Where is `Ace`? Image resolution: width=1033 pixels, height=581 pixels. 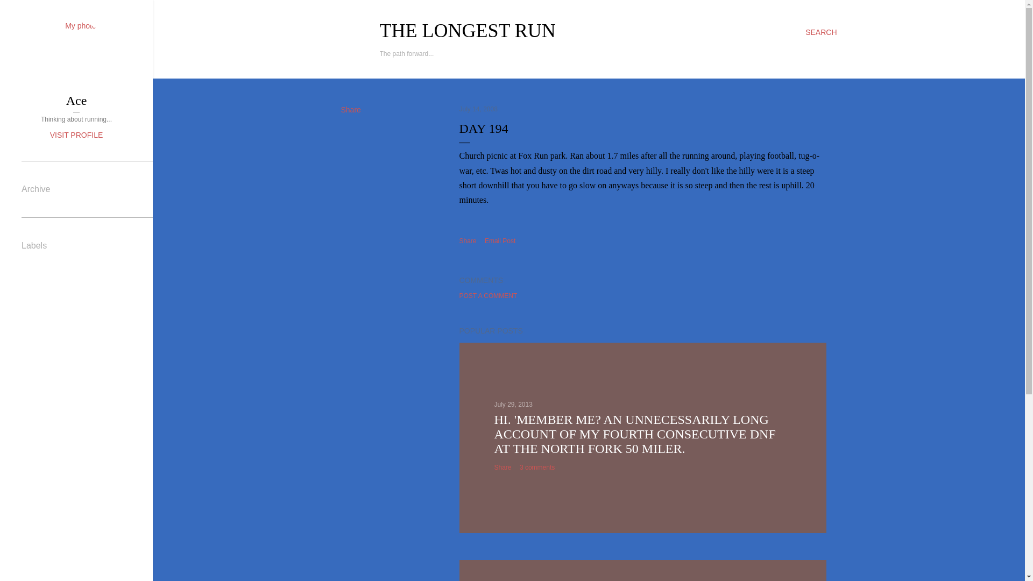
Ace is located at coordinates (76, 100).